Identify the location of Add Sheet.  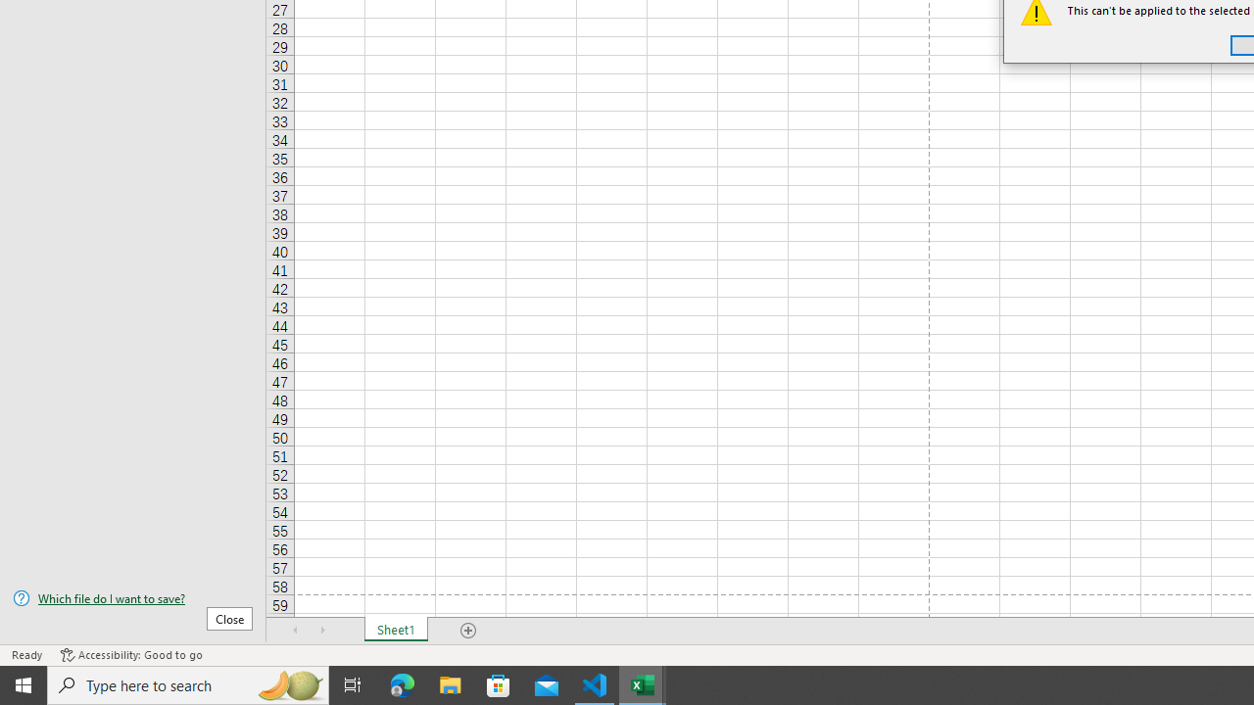
(468, 631).